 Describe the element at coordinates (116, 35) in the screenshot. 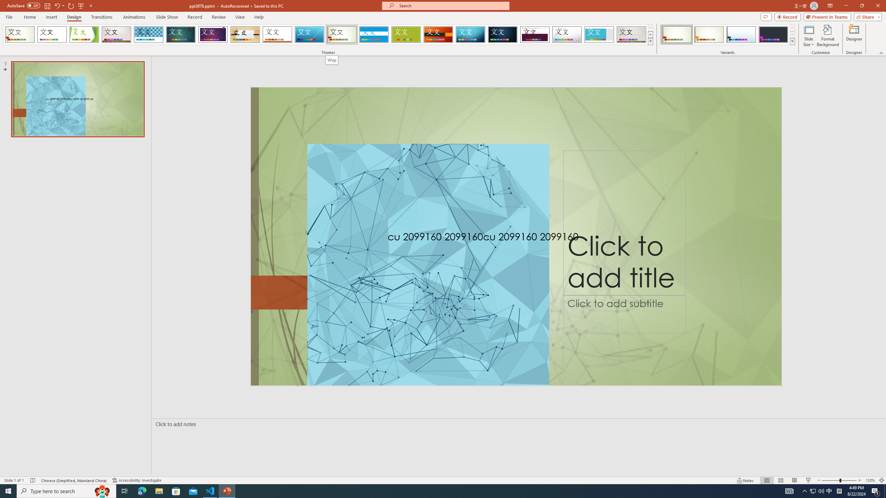

I see `Gallery` at that location.